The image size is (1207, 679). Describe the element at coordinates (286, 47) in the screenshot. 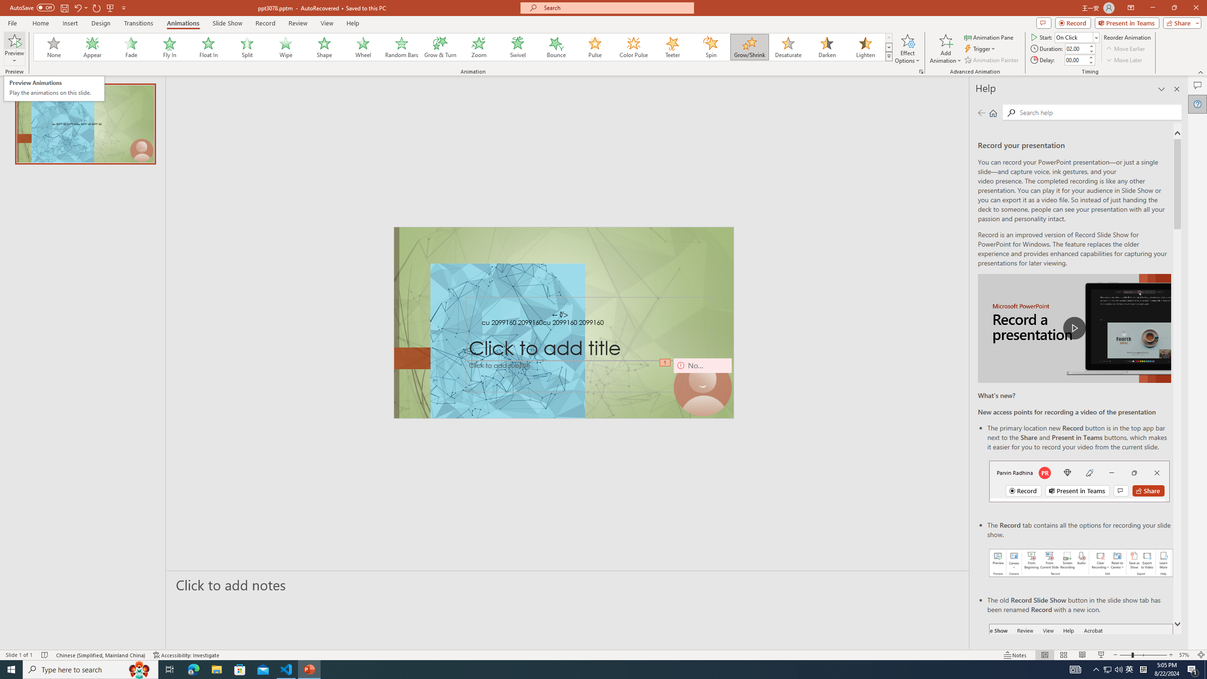

I see `Wipe` at that location.